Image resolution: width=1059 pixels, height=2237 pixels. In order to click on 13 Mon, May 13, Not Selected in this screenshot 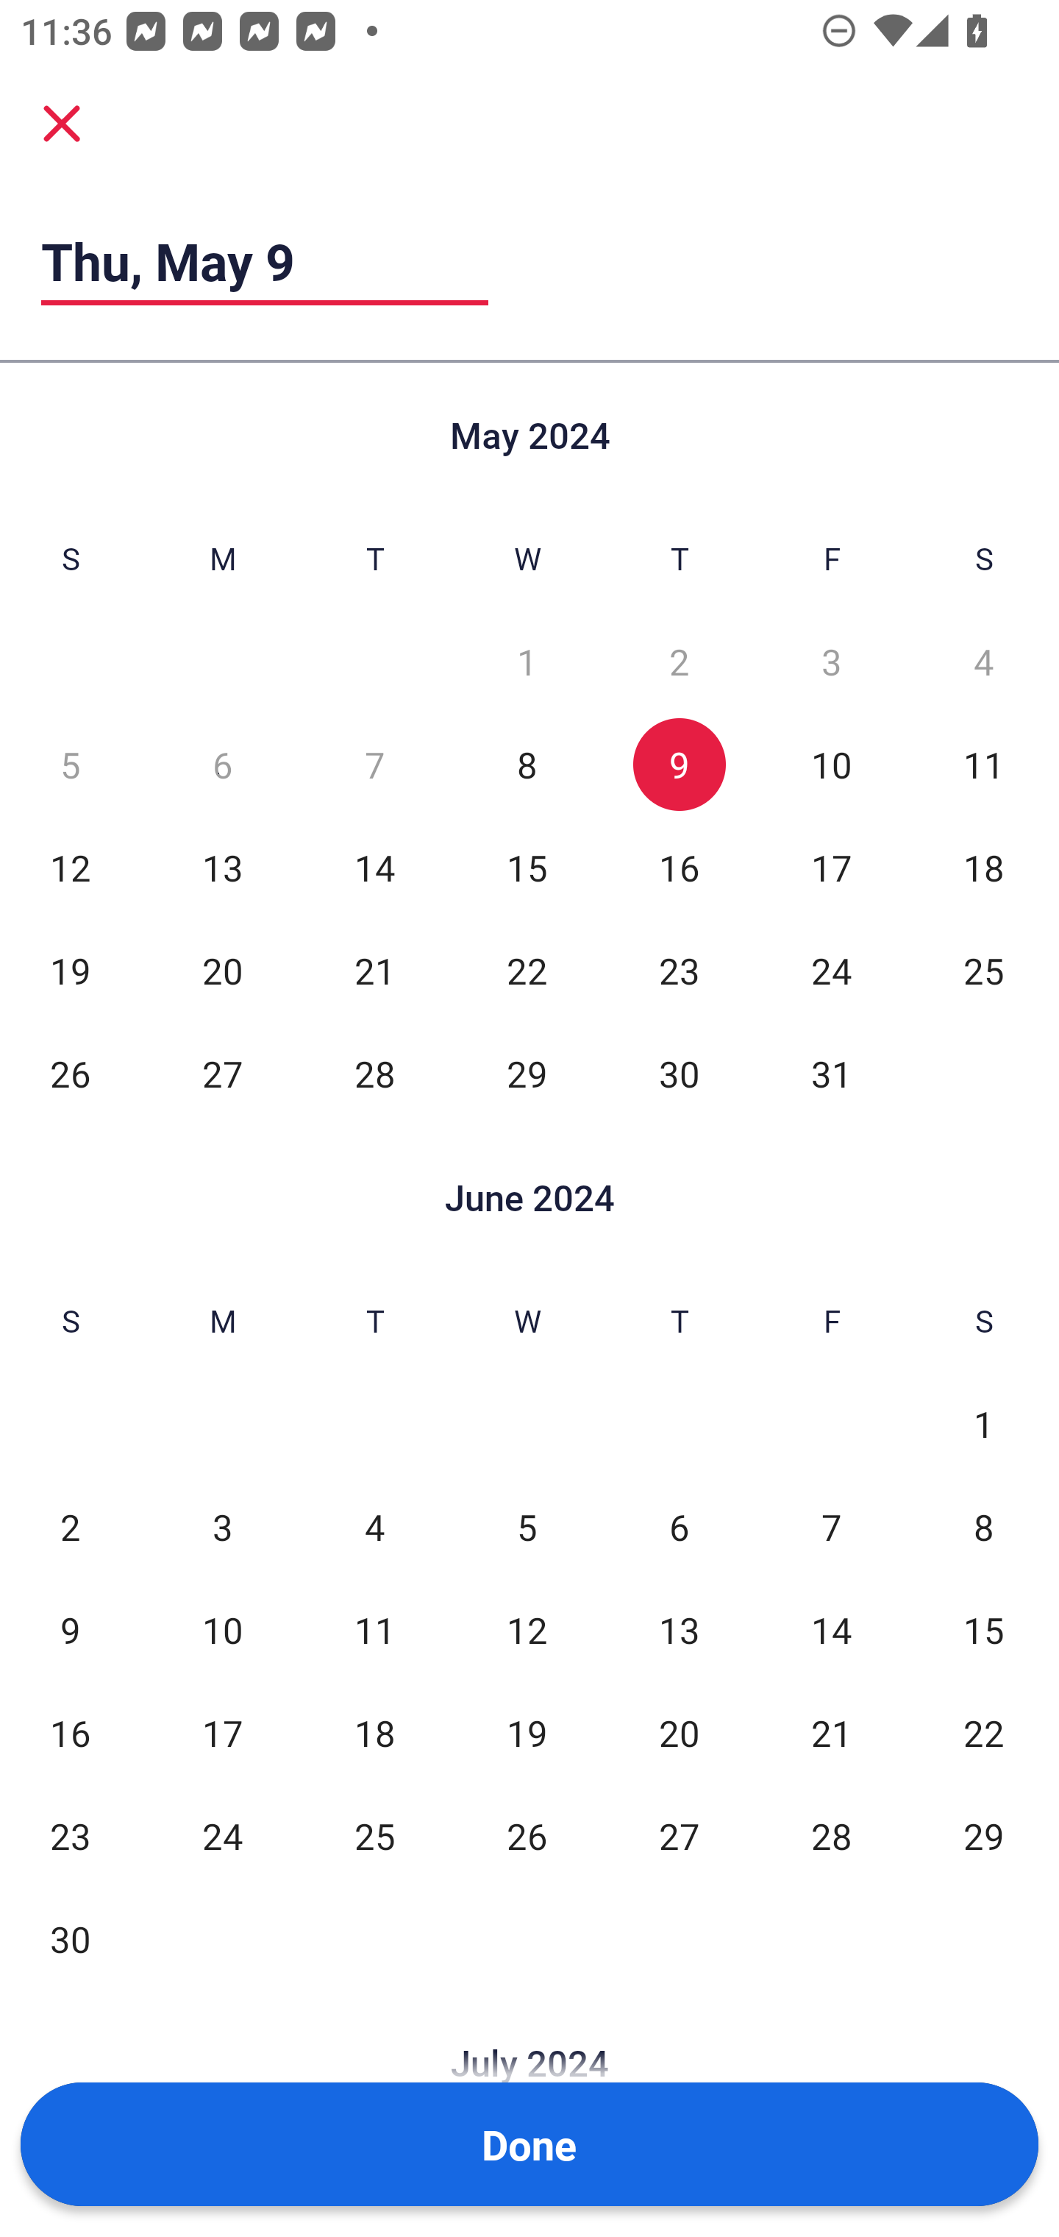, I will do `click(222, 868)`.